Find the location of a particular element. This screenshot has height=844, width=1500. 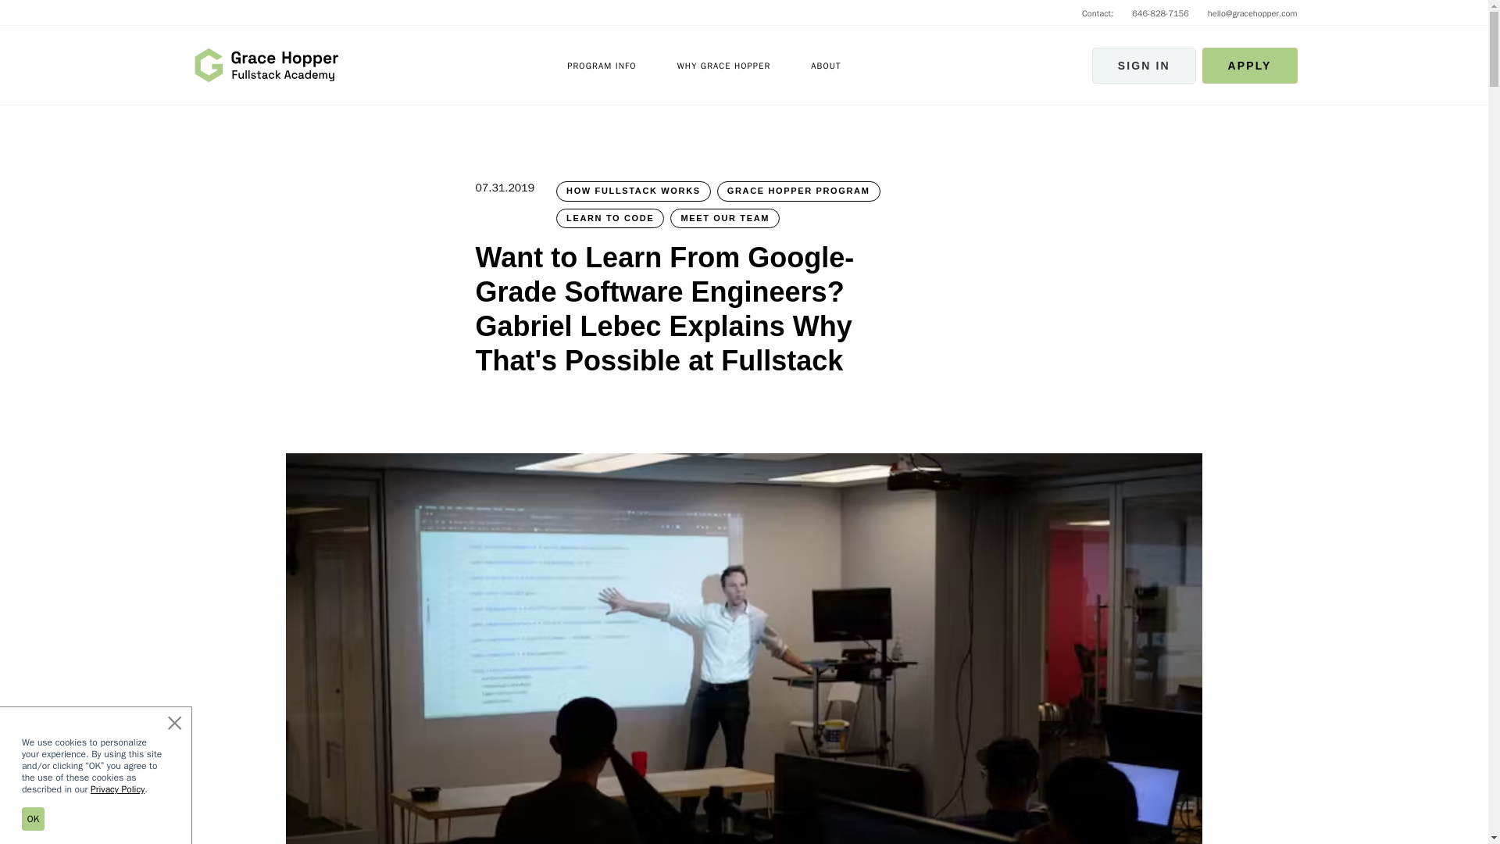

APPLY is located at coordinates (1250, 64).